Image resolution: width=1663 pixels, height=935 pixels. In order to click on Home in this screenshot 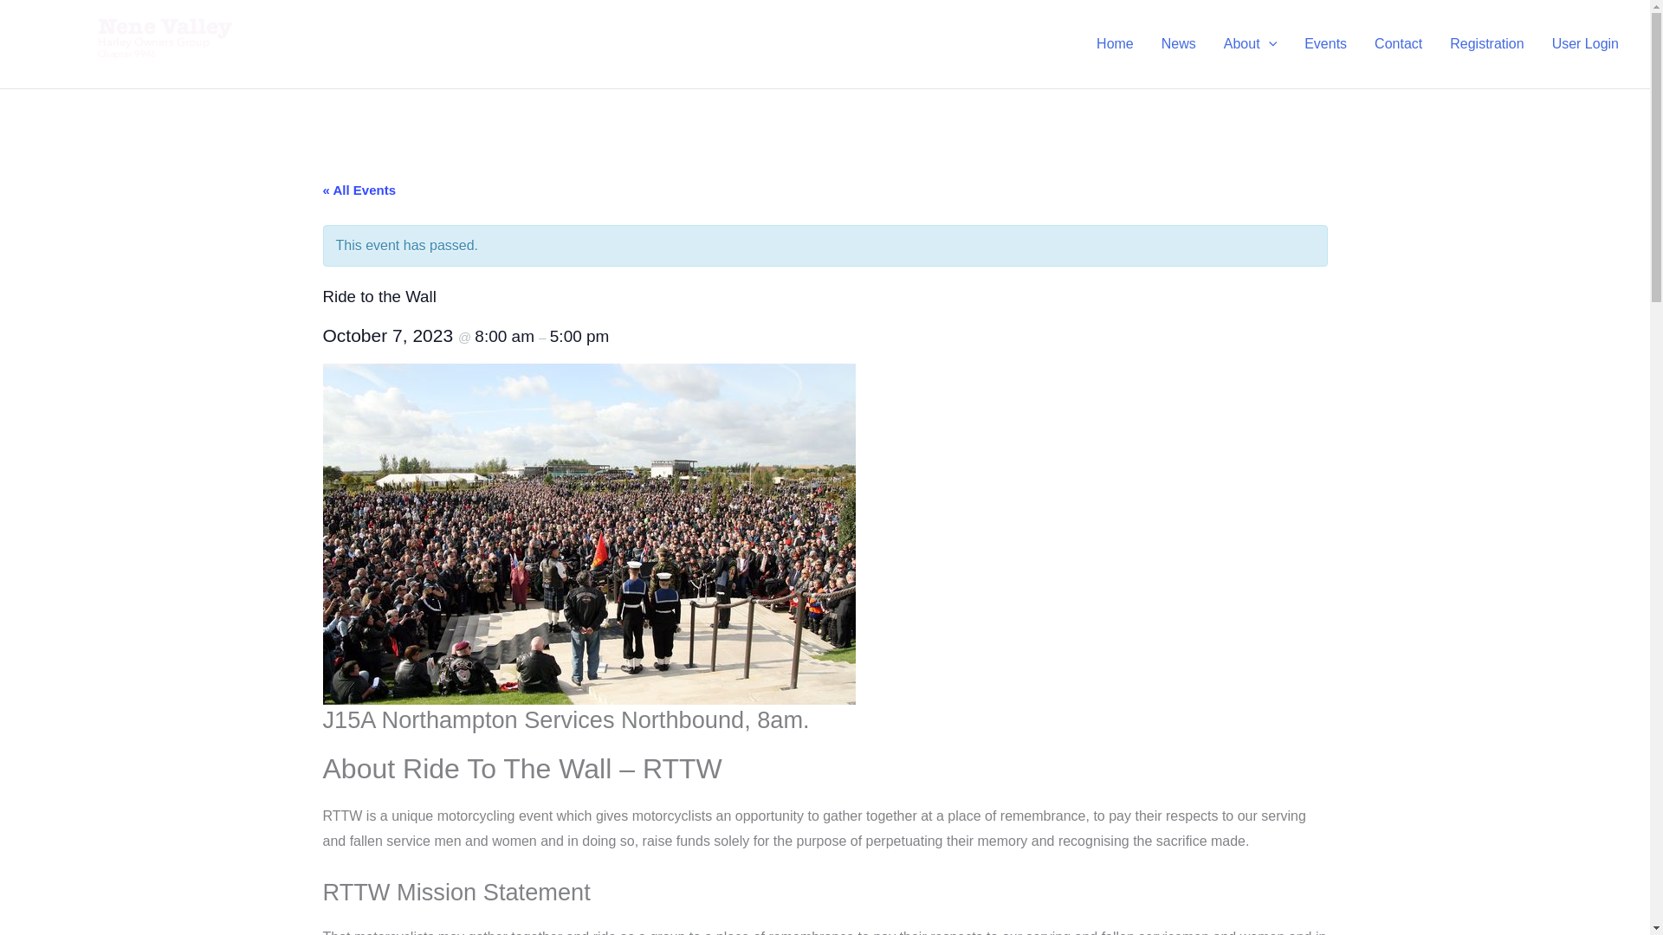, I will do `click(1114, 43)`.